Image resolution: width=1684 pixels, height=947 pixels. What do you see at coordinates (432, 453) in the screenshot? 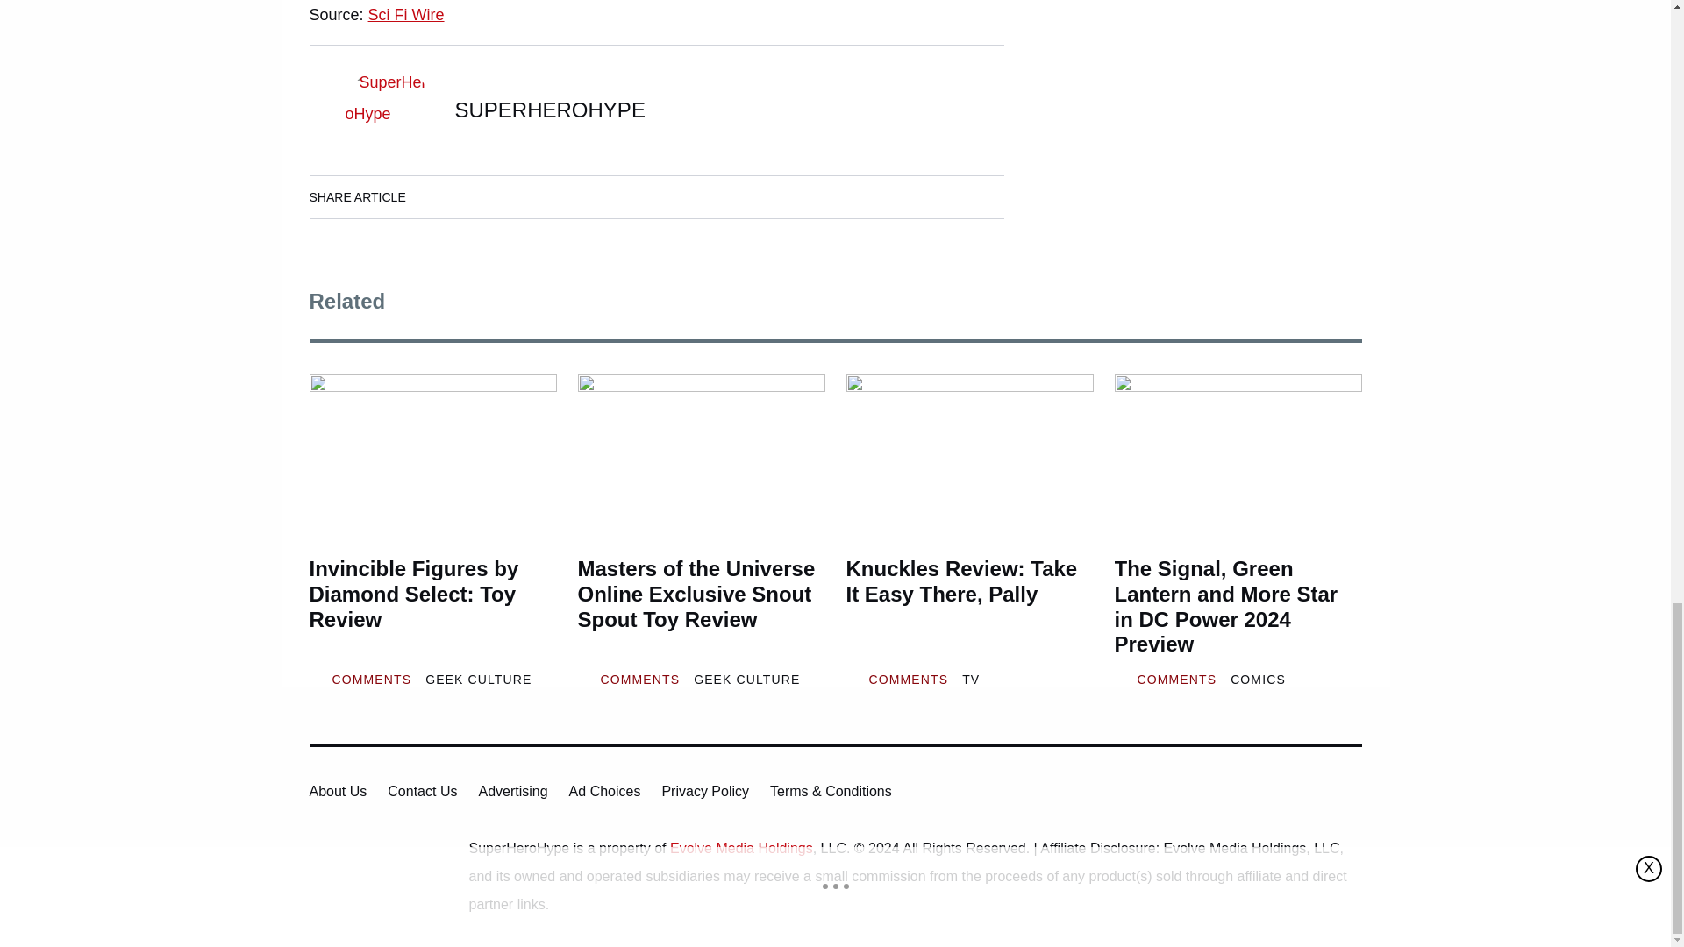
I see `Invincible Figures by Diamond Select: Toy Review` at bounding box center [432, 453].